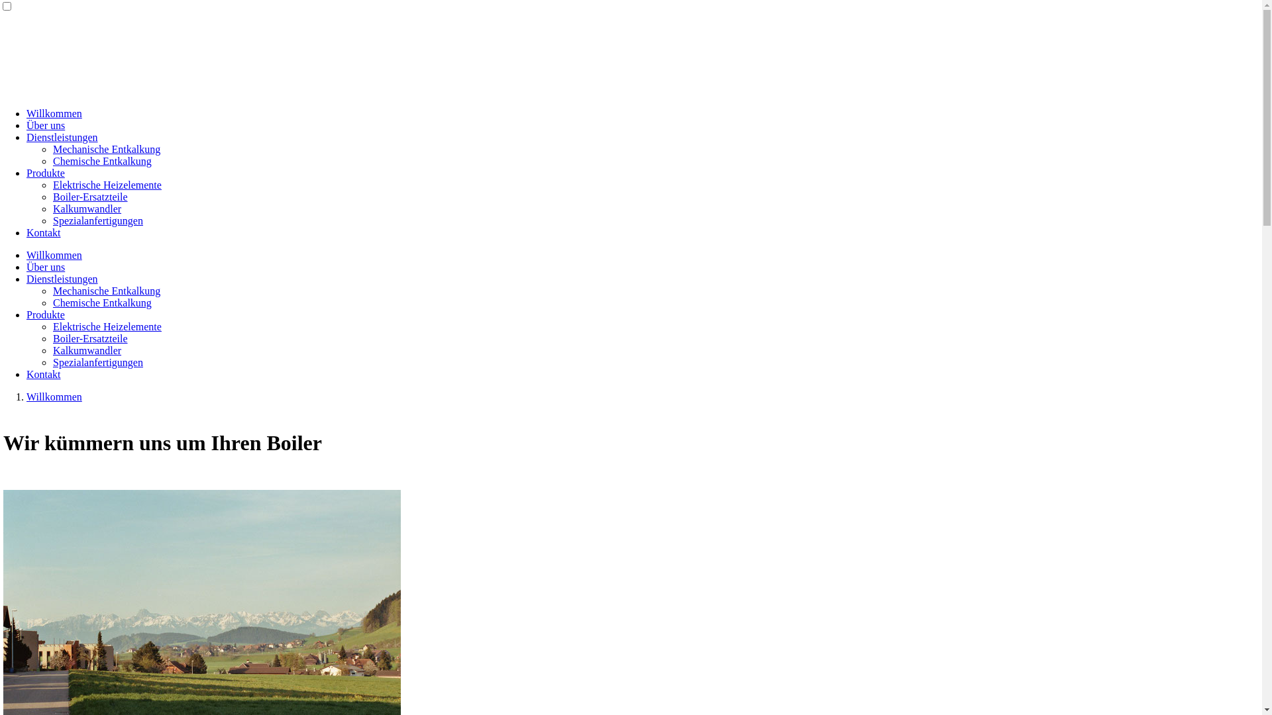 Image resolution: width=1272 pixels, height=715 pixels. Describe the element at coordinates (107, 327) in the screenshot. I see `Elektrische Heizelemente` at that location.